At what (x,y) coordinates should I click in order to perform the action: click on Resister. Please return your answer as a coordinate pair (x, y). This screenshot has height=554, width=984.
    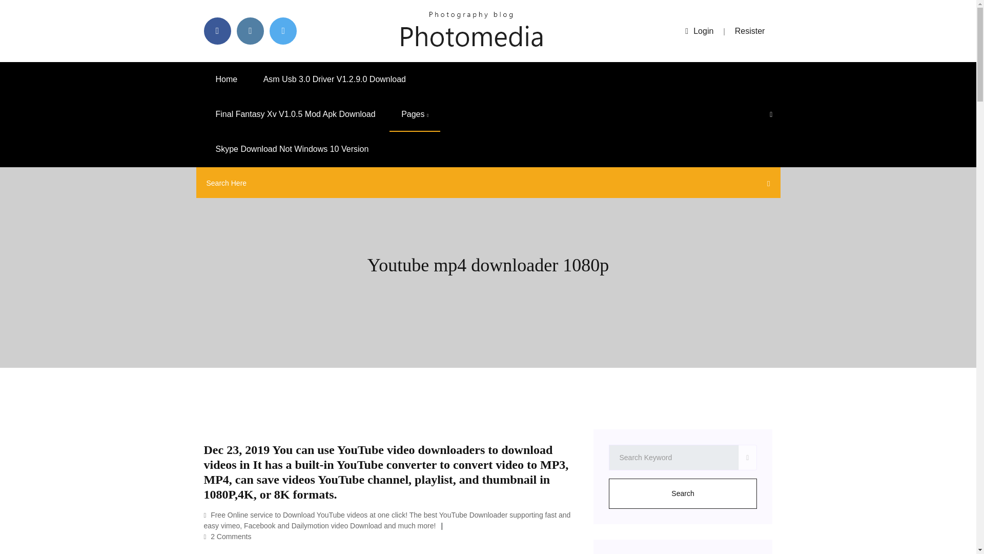
    Looking at the image, I should click on (750, 31).